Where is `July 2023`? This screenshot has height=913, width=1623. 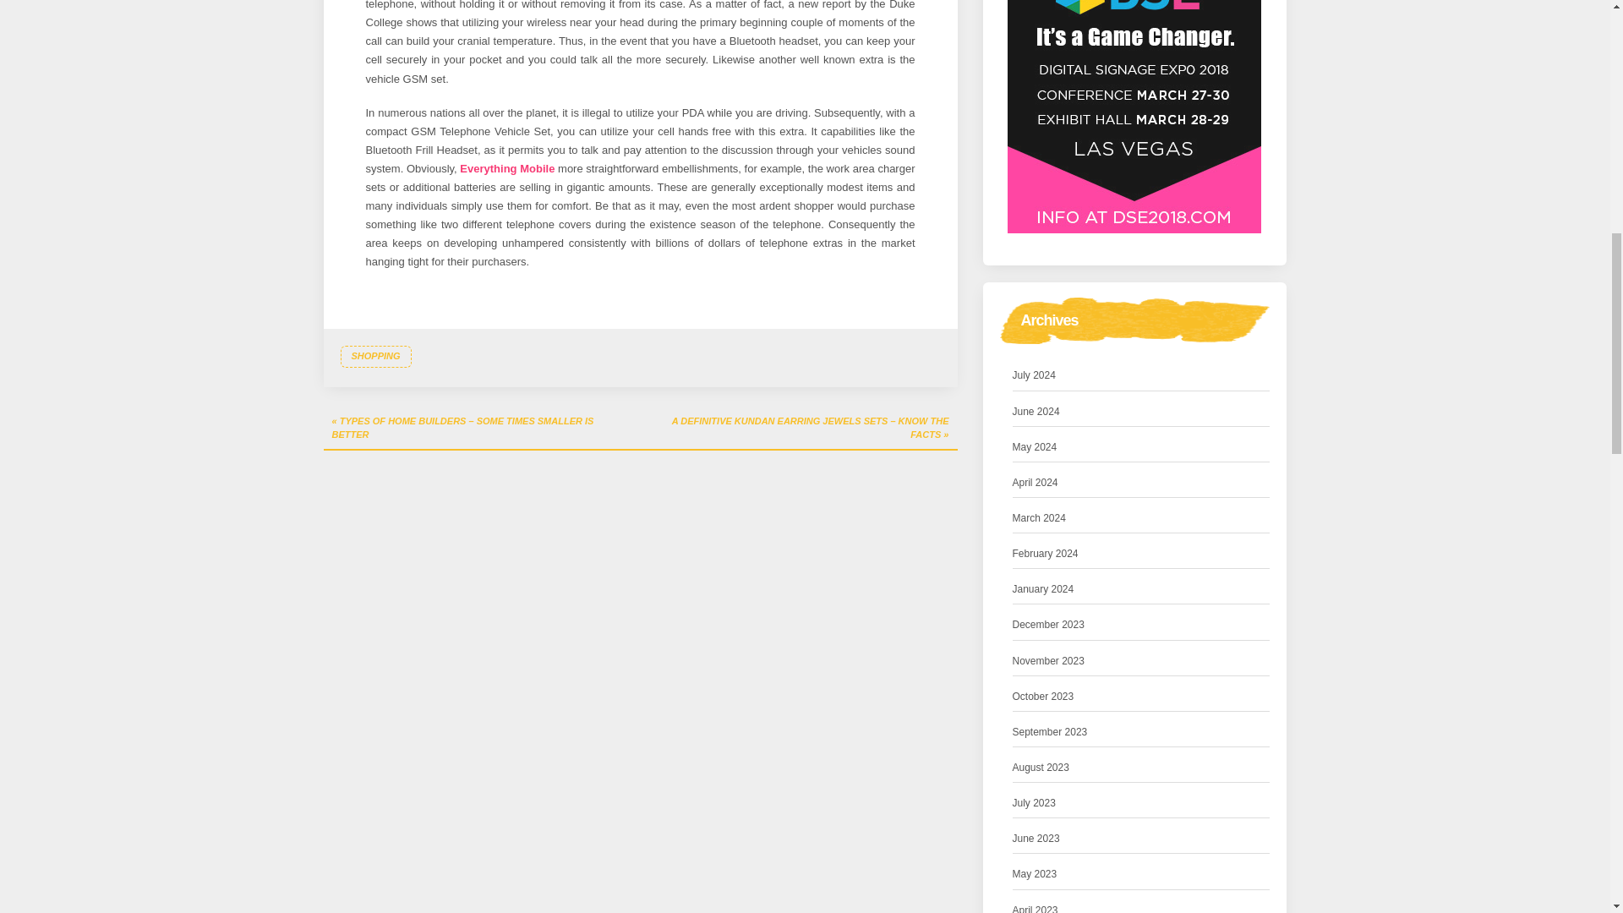 July 2023 is located at coordinates (1035, 803).